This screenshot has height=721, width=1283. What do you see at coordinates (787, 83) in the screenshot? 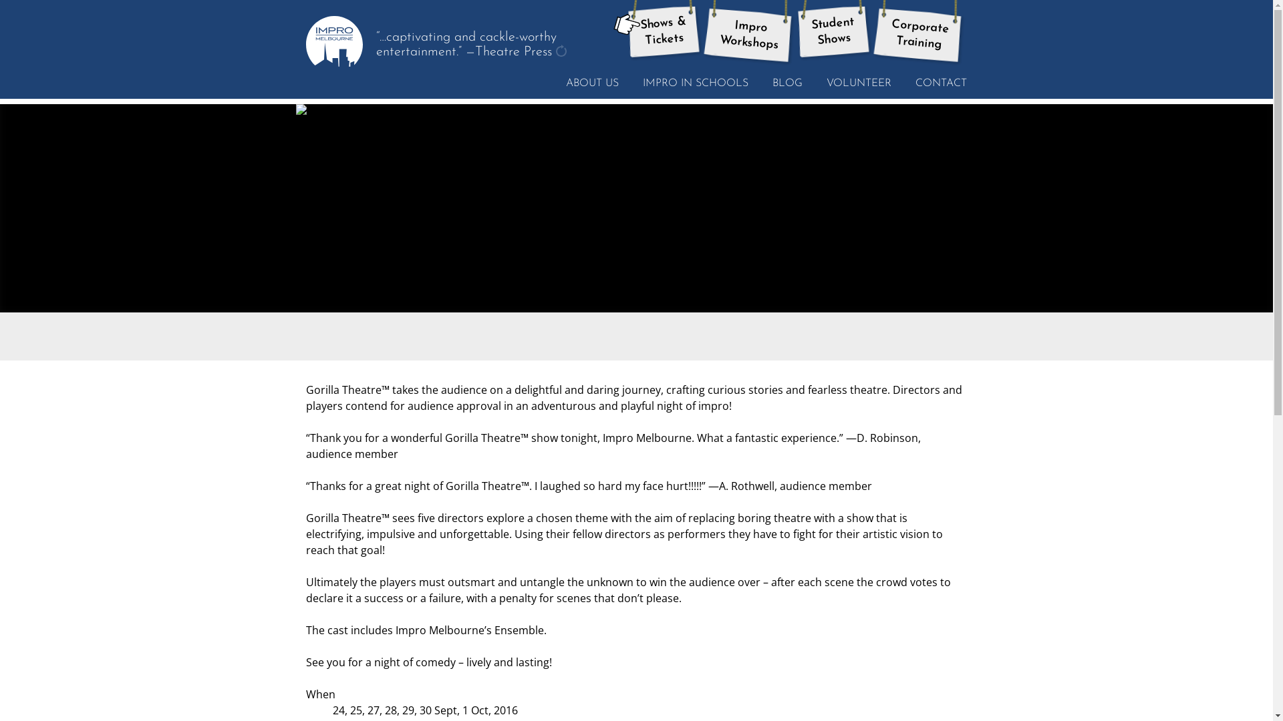
I see `BLOG` at bounding box center [787, 83].